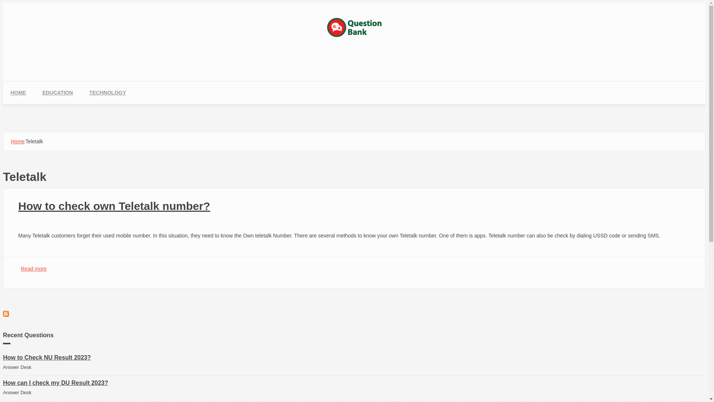 The width and height of the screenshot is (714, 402). What do you see at coordinates (56, 383) in the screenshot?
I see `How can I check my DU Result 2023?` at bounding box center [56, 383].